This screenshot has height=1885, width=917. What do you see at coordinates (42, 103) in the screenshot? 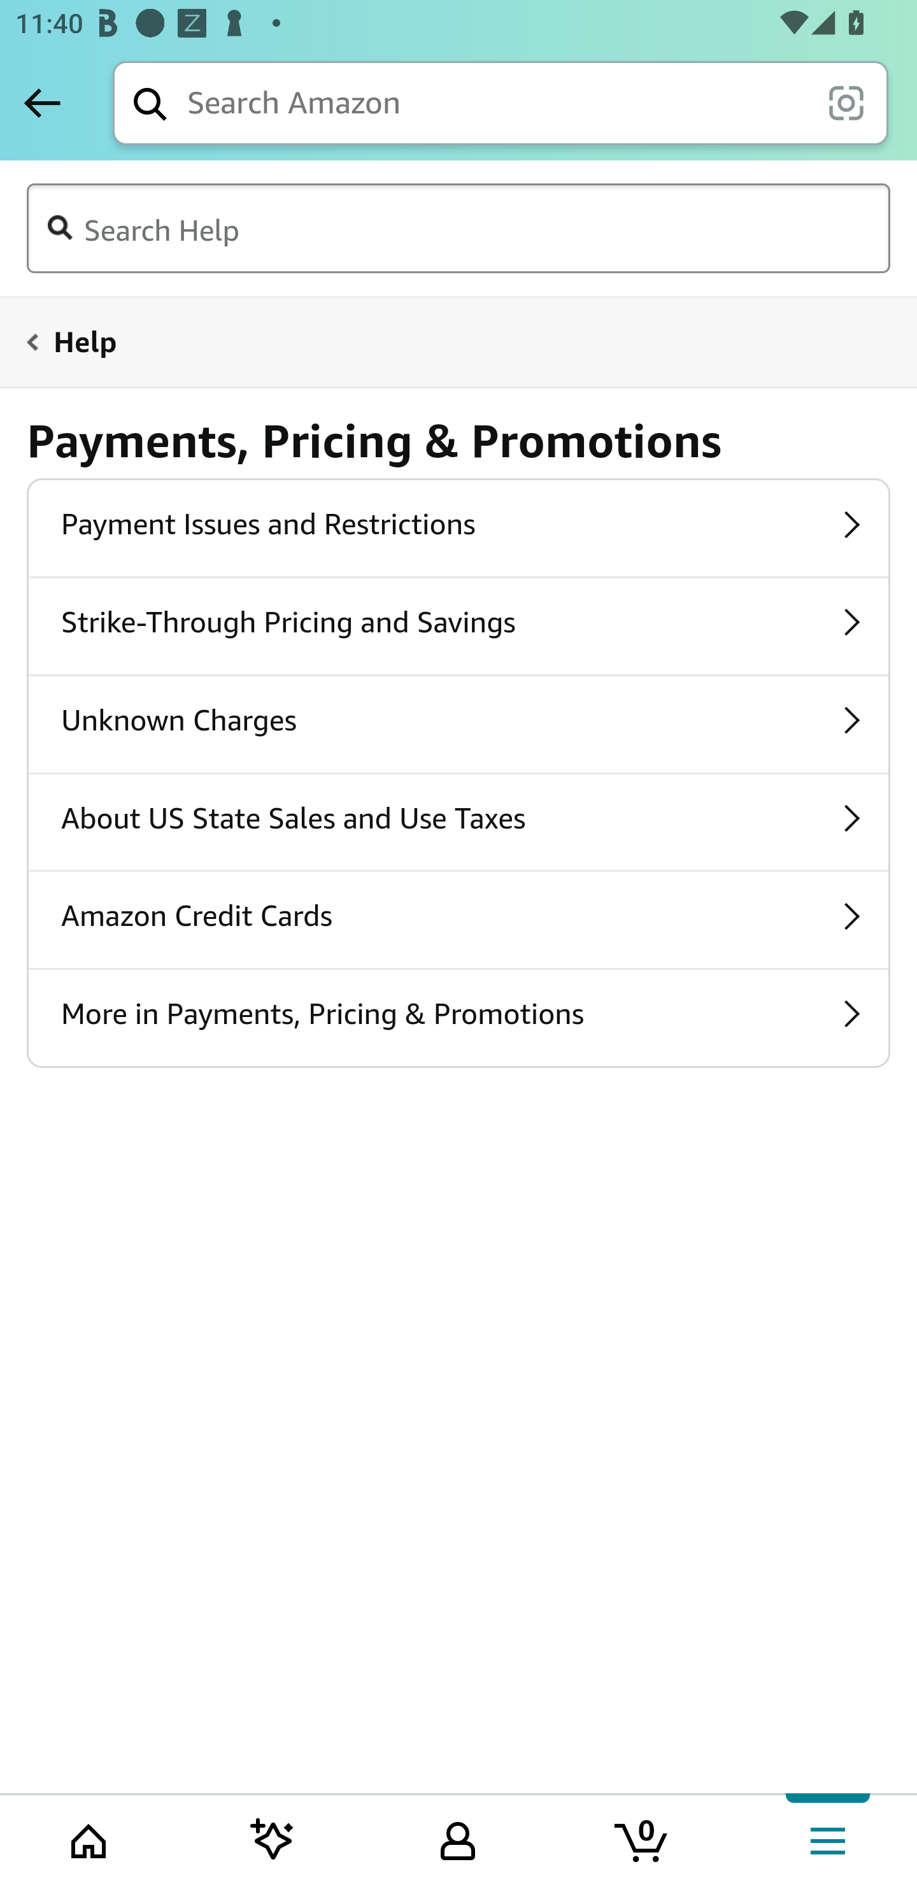
I see `Back` at bounding box center [42, 103].